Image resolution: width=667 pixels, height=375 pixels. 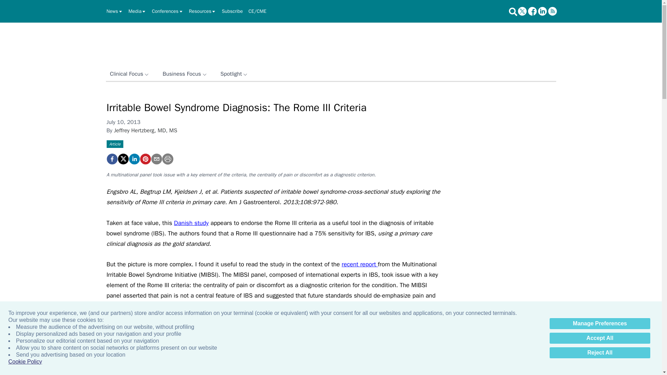 What do you see at coordinates (232, 11) in the screenshot?
I see `Subscribe` at bounding box center [232, 11].